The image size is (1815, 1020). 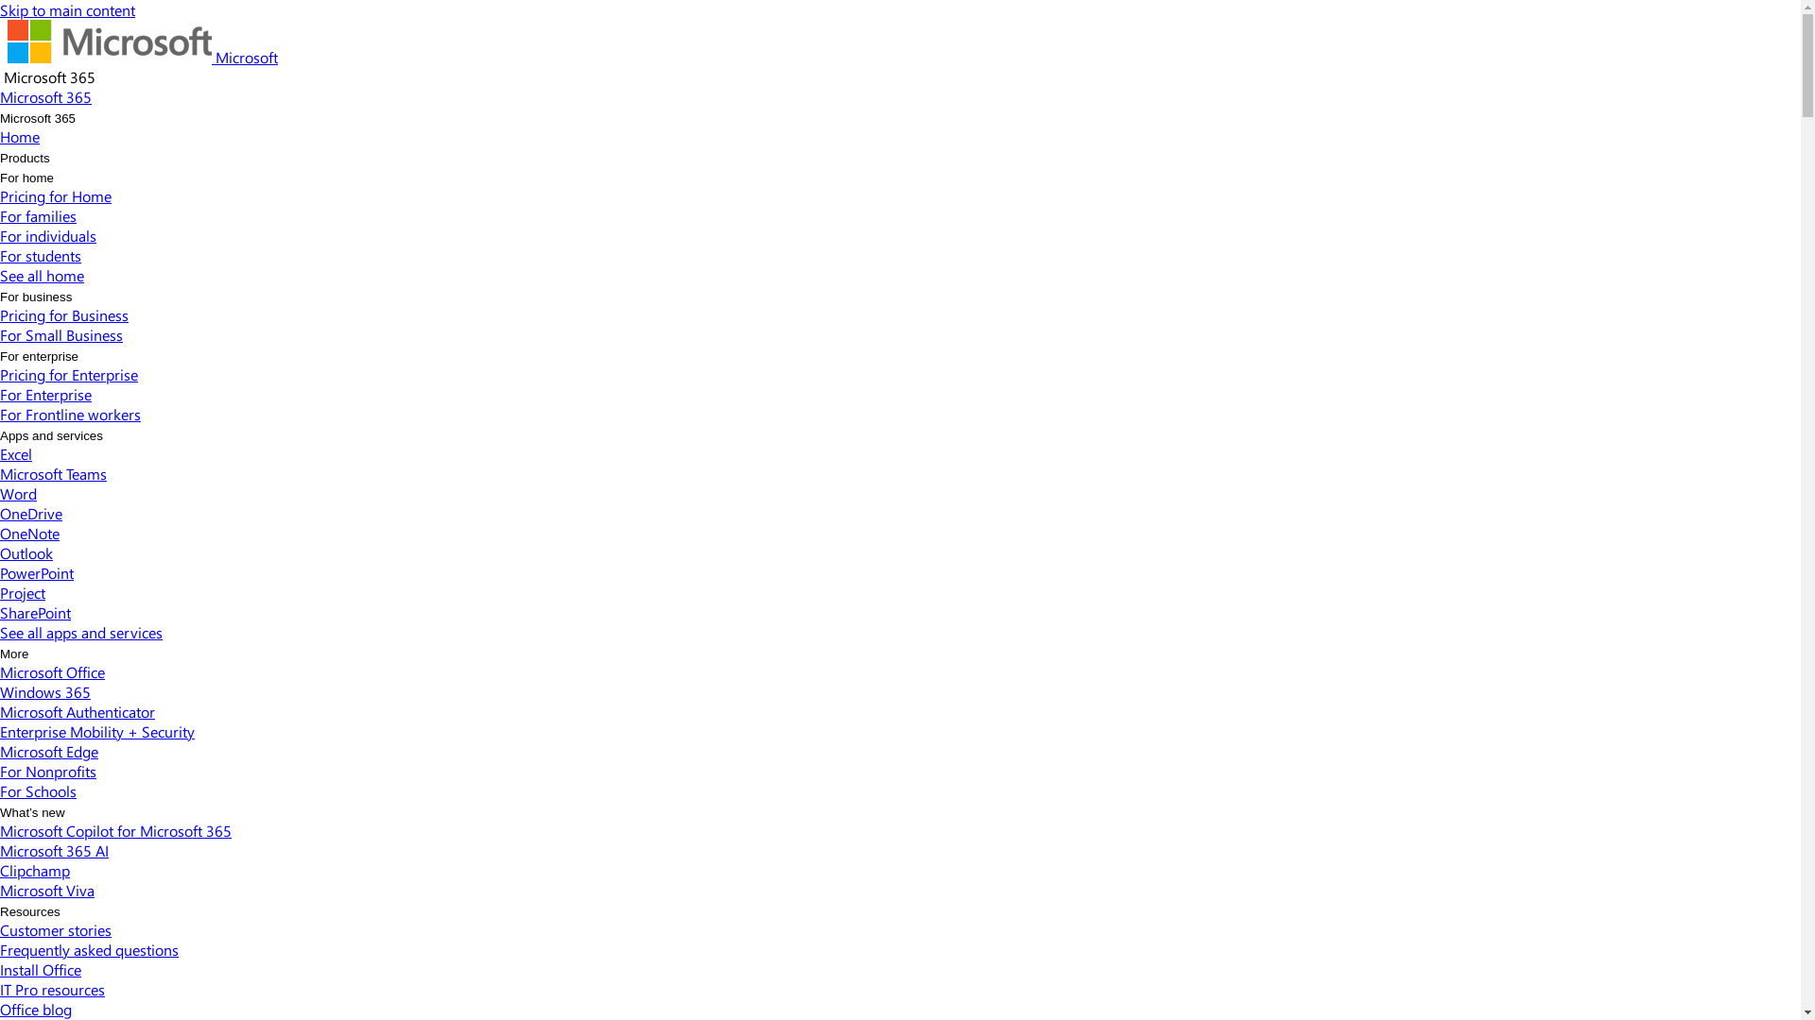 I want to click on For Schools, so click(x=38, y=791).